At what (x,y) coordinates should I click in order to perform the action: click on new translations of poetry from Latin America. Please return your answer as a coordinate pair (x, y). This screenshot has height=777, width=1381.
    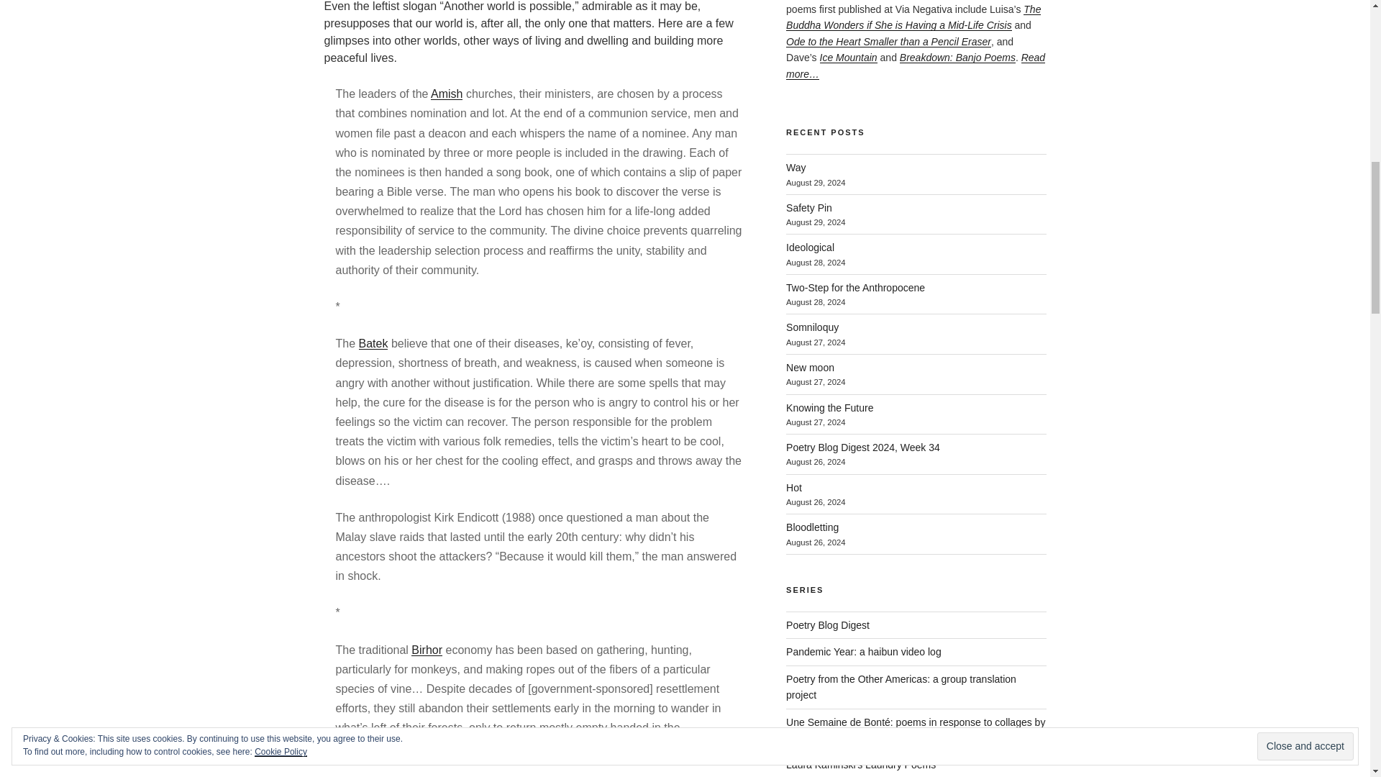
    Looking at the image, I should click on (901, 687).